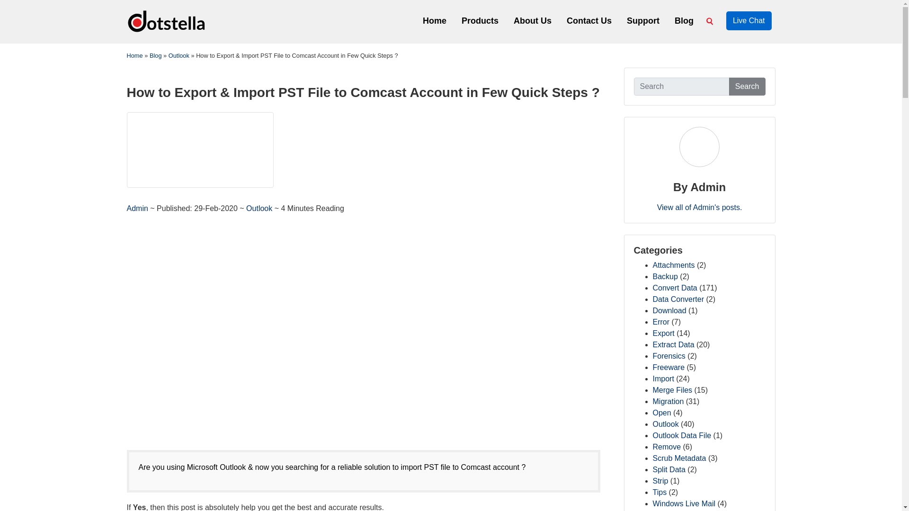  Describe the element at coordinates (678, 299) in the screenshot. I see `Data Converter` at that location.